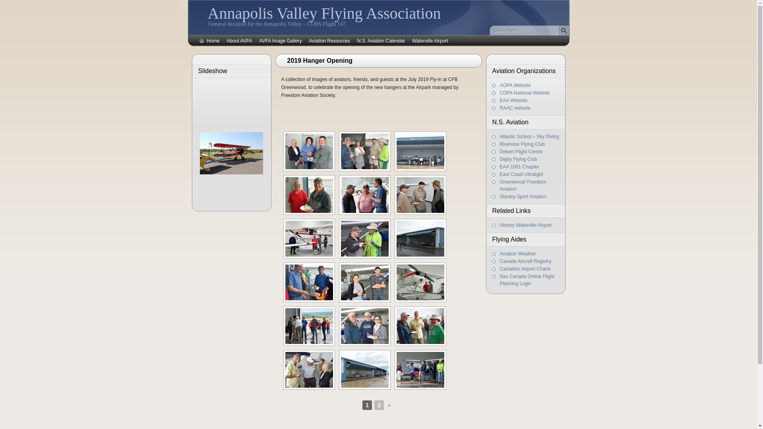  Describe the element at coordinates (309, 326) in the screenshot. I see `24` at that location.